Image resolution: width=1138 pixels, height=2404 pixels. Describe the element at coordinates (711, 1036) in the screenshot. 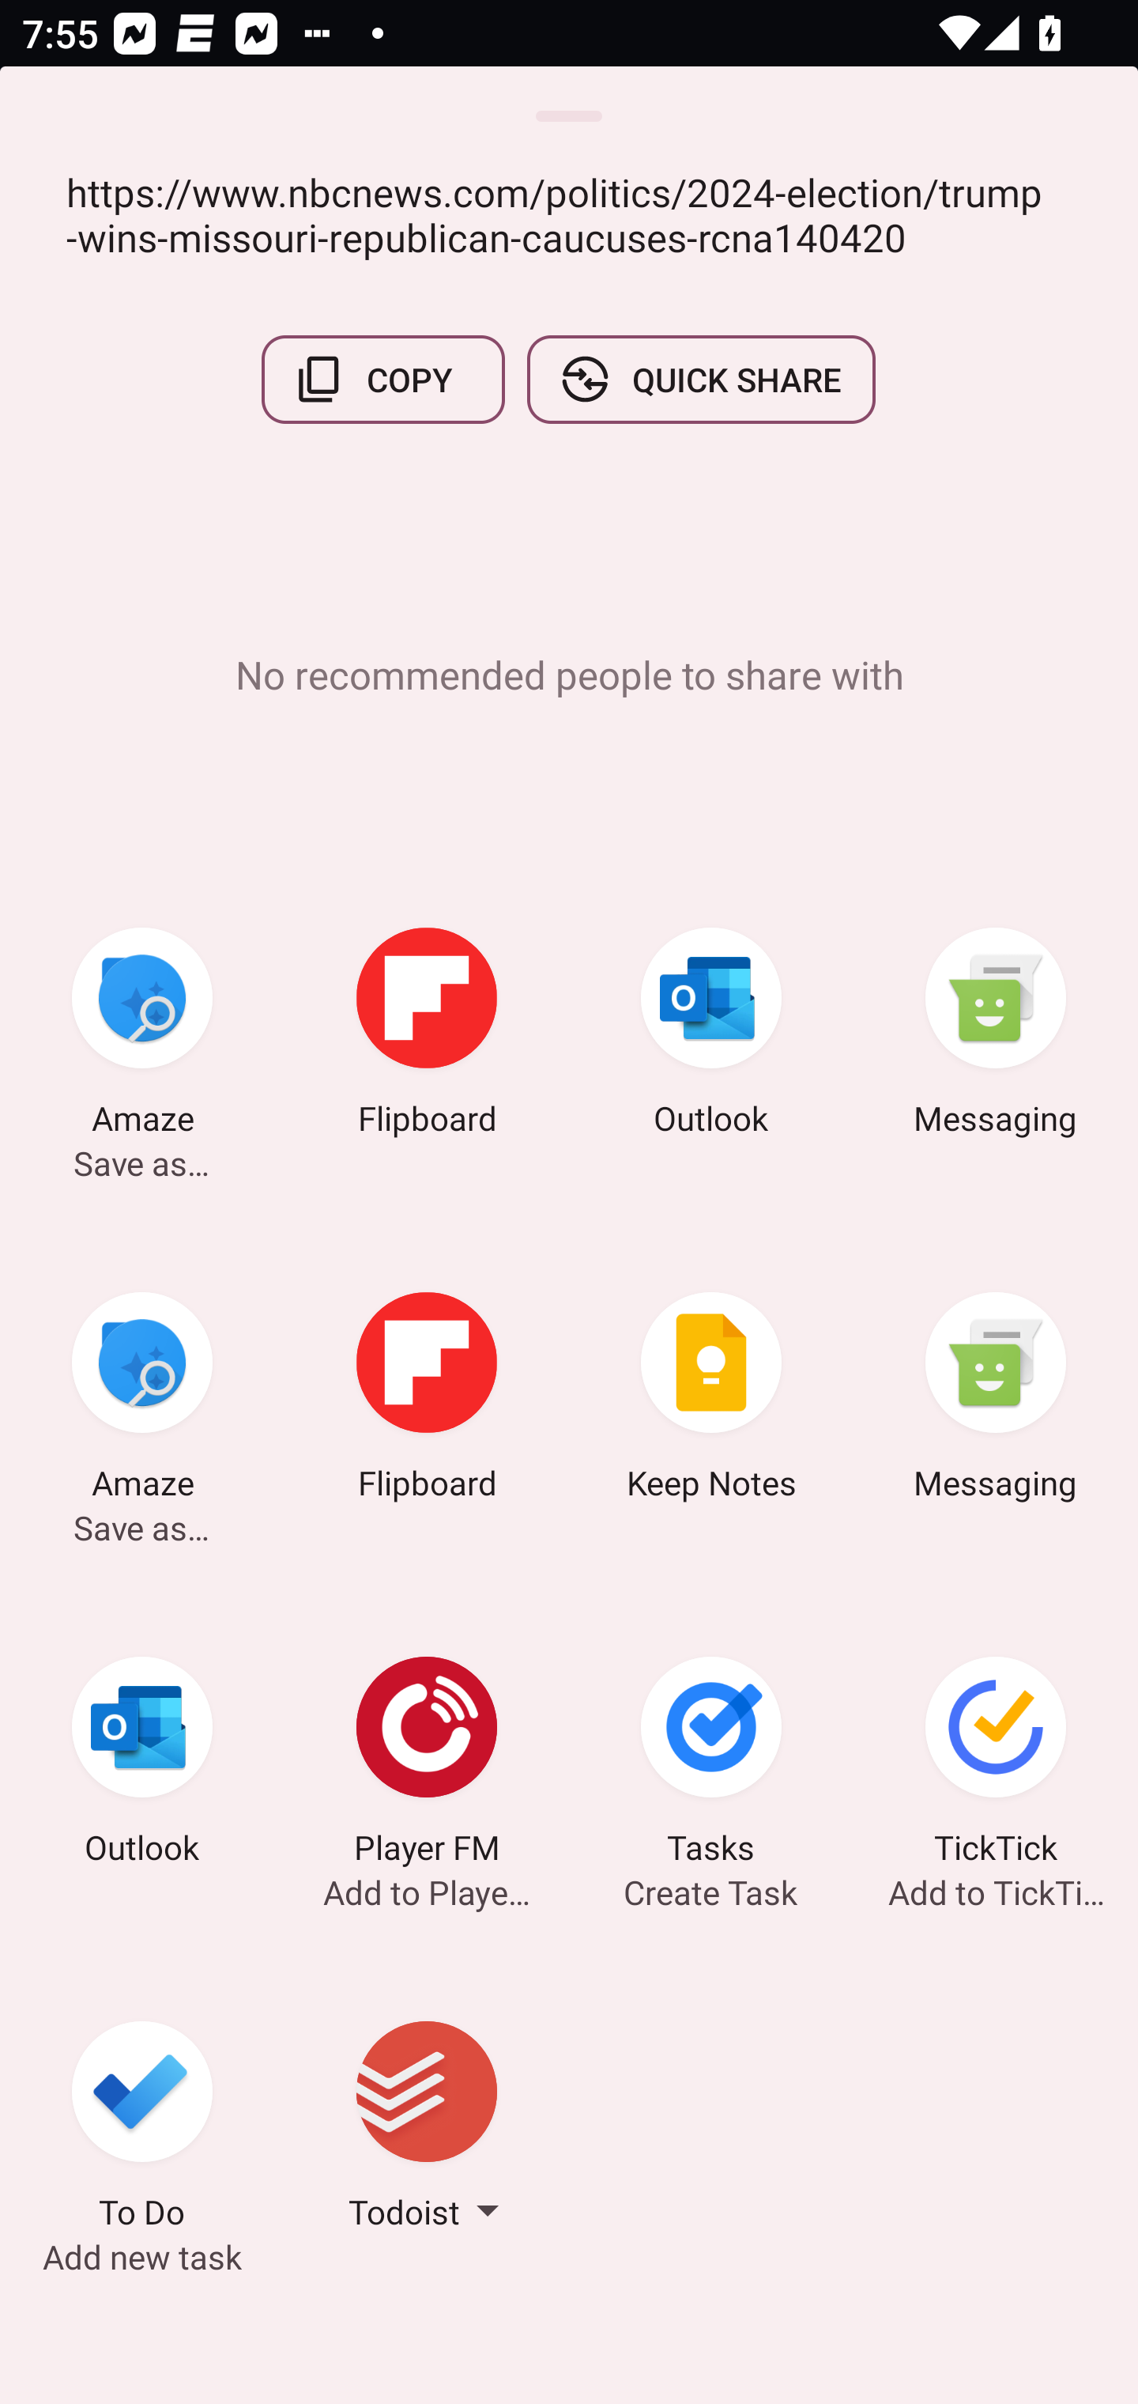

I see `Outlook` at that location.